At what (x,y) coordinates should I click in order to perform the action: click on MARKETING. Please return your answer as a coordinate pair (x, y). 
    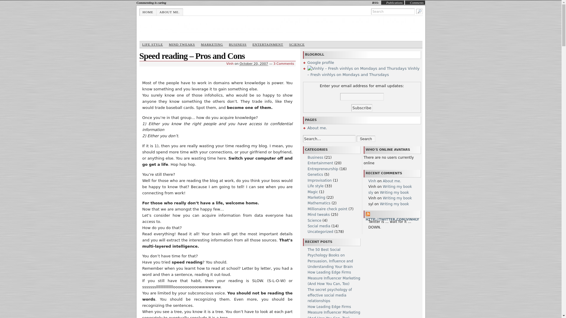
    Looking at the image, I should click on (212, 45).